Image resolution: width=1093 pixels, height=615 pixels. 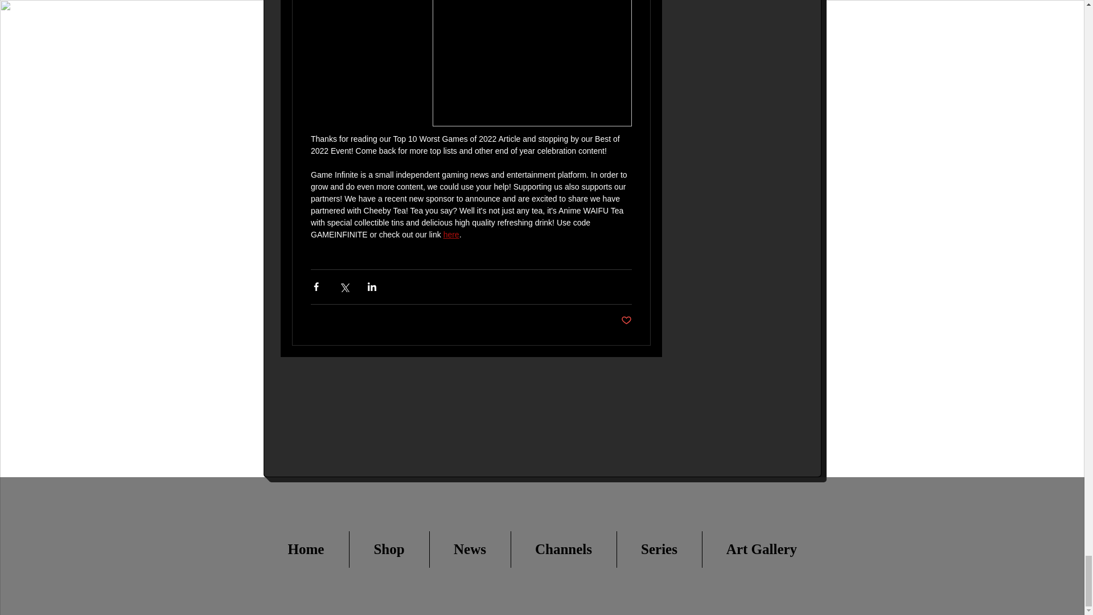 I want to click on here, so click(x=451, y=235).